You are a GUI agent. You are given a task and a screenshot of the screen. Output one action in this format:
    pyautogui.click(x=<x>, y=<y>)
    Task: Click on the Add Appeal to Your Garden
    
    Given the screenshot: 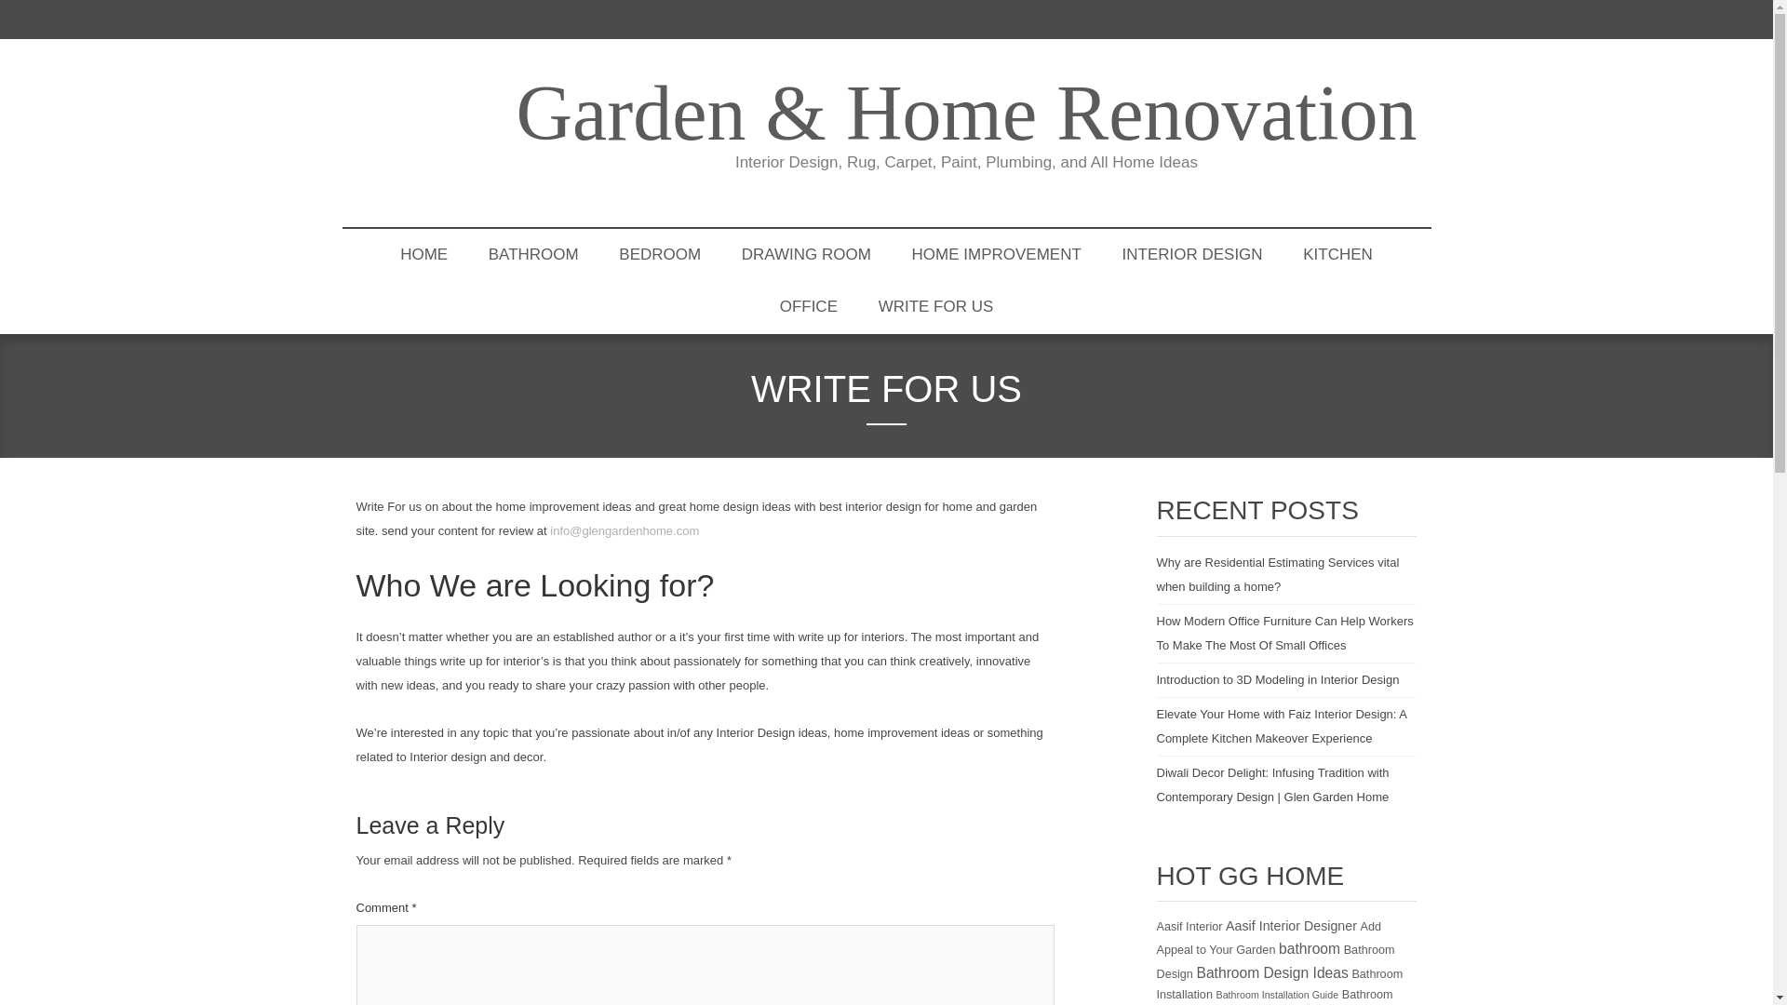 What is the action you would take?
    pyautogui.click(x=1269, y=938)
    